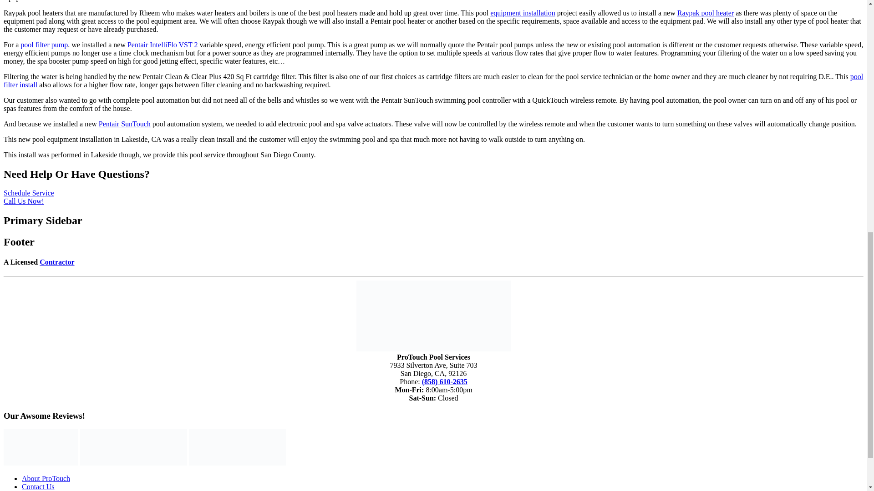  What do you see at coordinates (124, 124) in the screenshot?
I see `Pentair SunTouch` at bounding box center [124, 124].